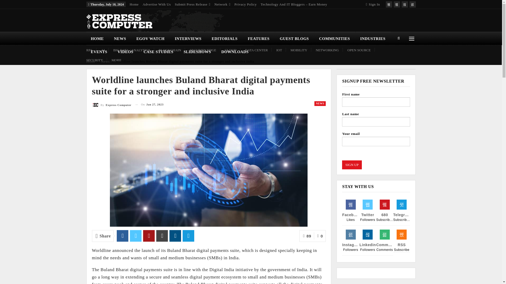  What do you see at coordinates (90, 50) in the screenshot?
I see `RPA` at bounding box center [90, 50].